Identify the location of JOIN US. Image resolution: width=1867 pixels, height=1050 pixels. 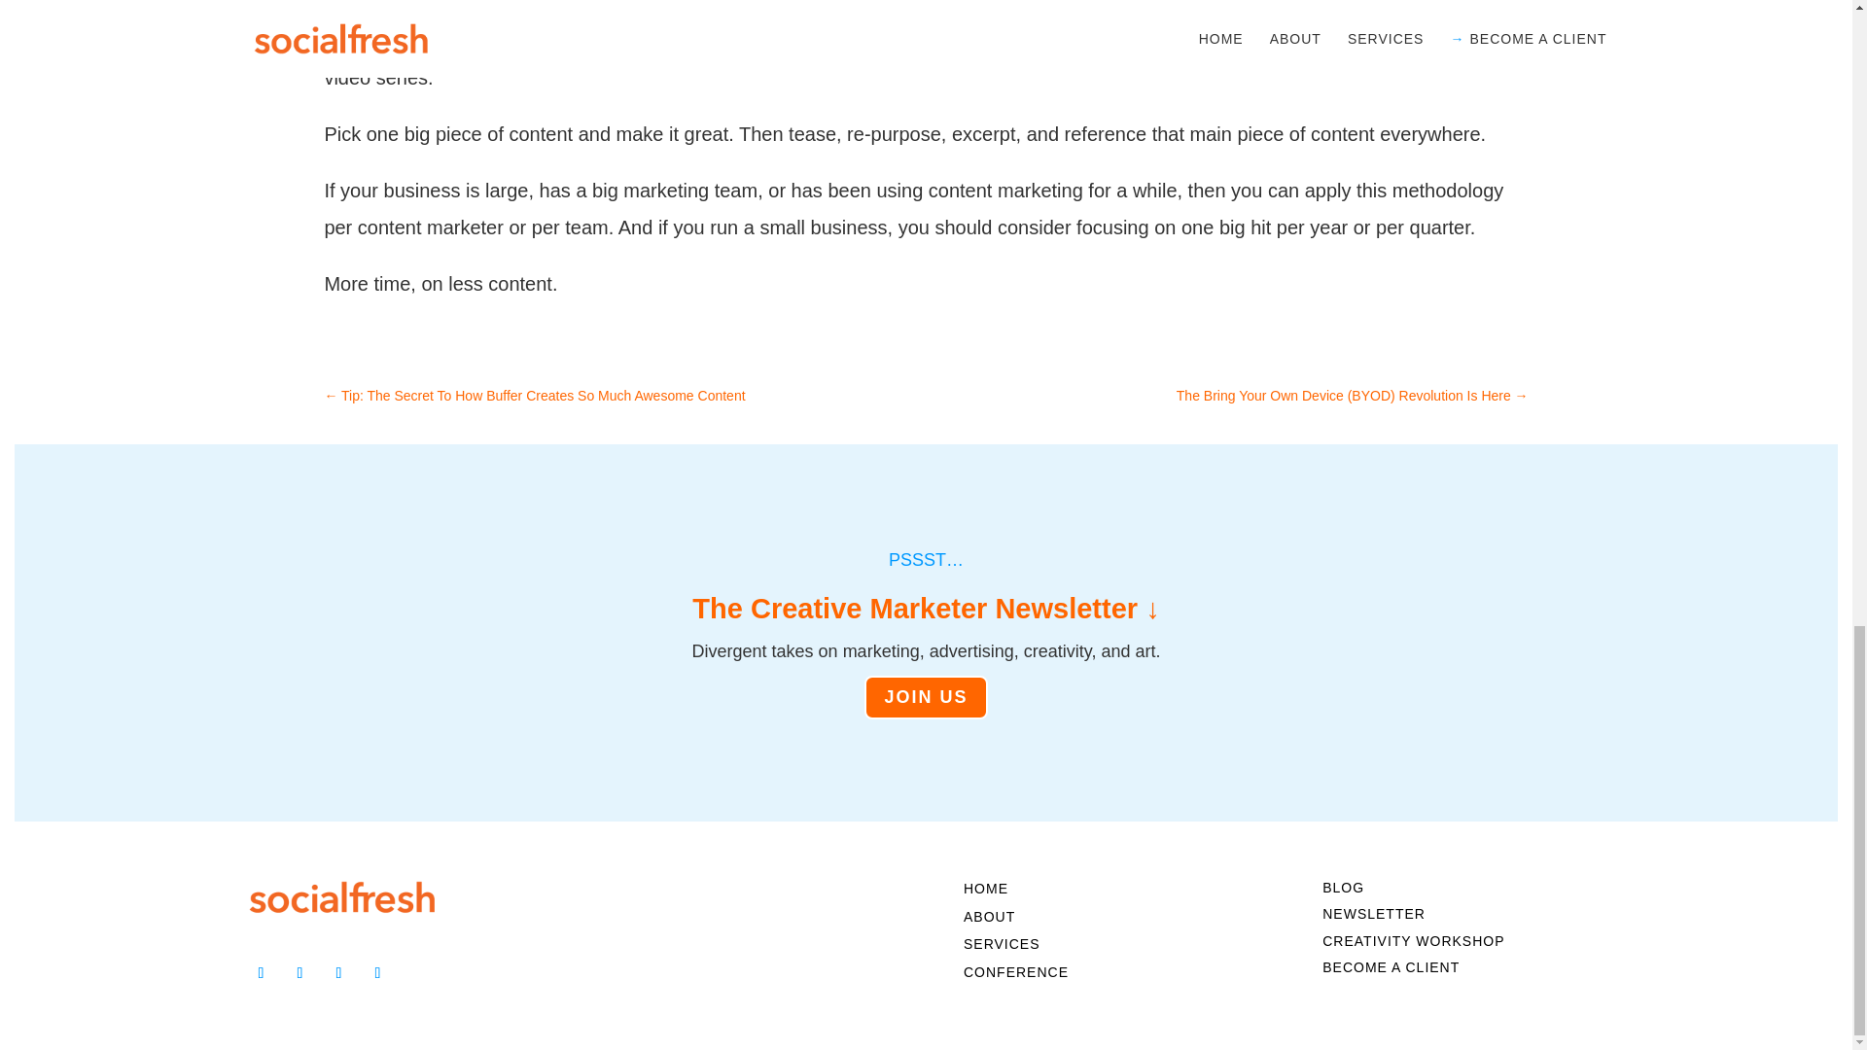
(926, 697).